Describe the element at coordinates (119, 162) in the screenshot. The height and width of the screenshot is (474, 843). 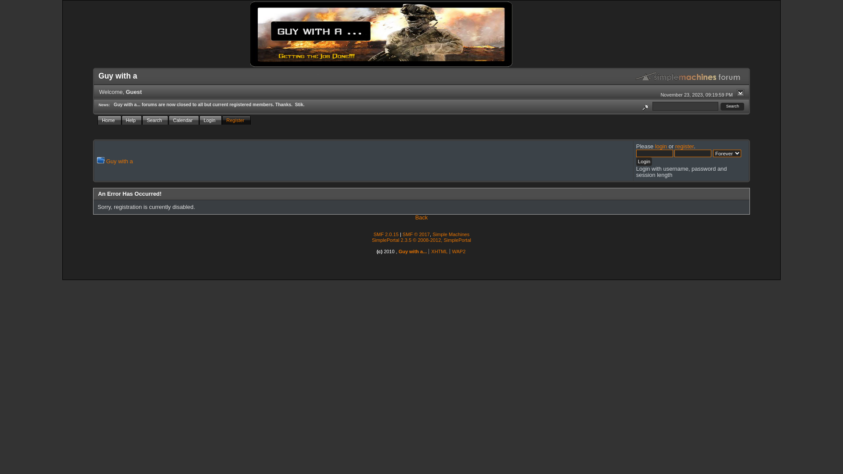
I see `Guy with a` at that location.